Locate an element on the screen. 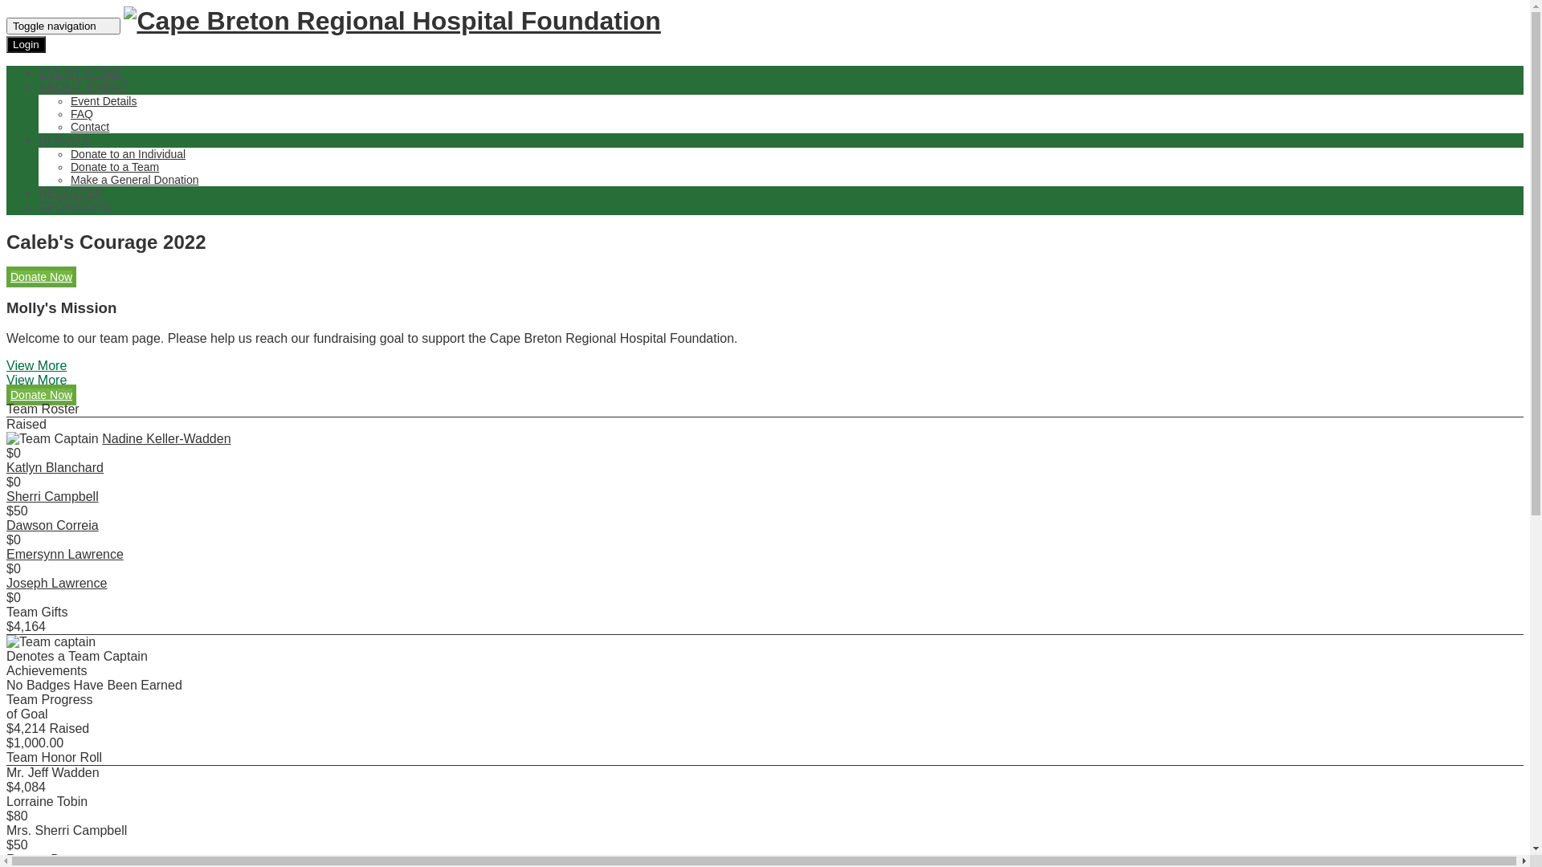 This screenshot has height=867, width=1542. DONATE is located at coordinates (64, 140).